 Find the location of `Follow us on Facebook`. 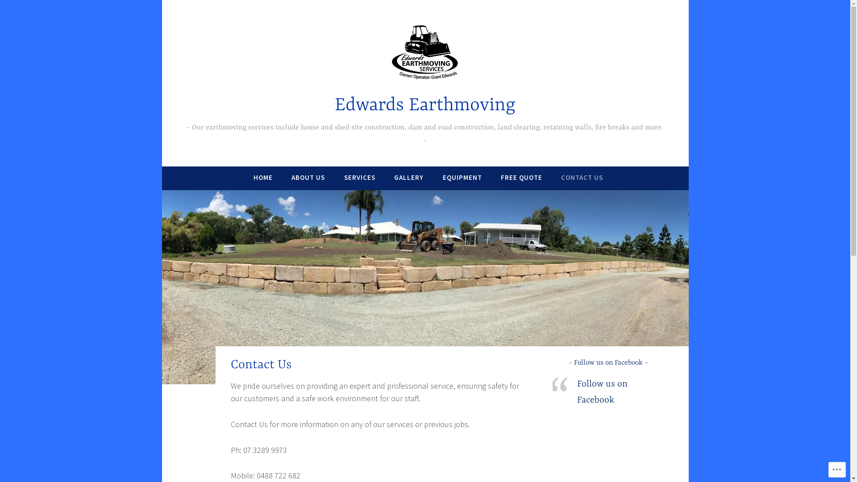

Follow us on Facebook is located at coordinates (608, 363).